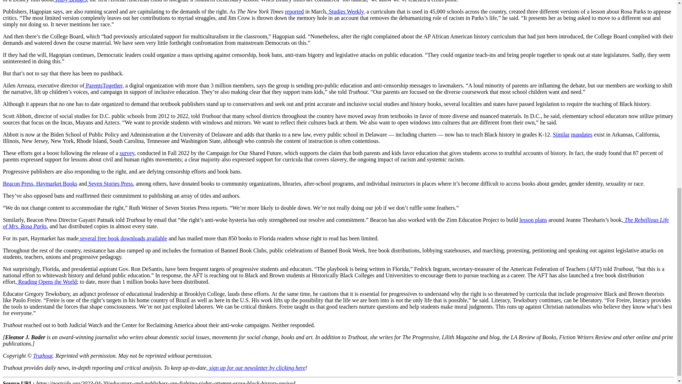 This screenshot has width=682, height=384. What do you see at coordinates (104, 85) in the screenshot?
I see ` ParentsTogether,` at bounding box center [104, 85].